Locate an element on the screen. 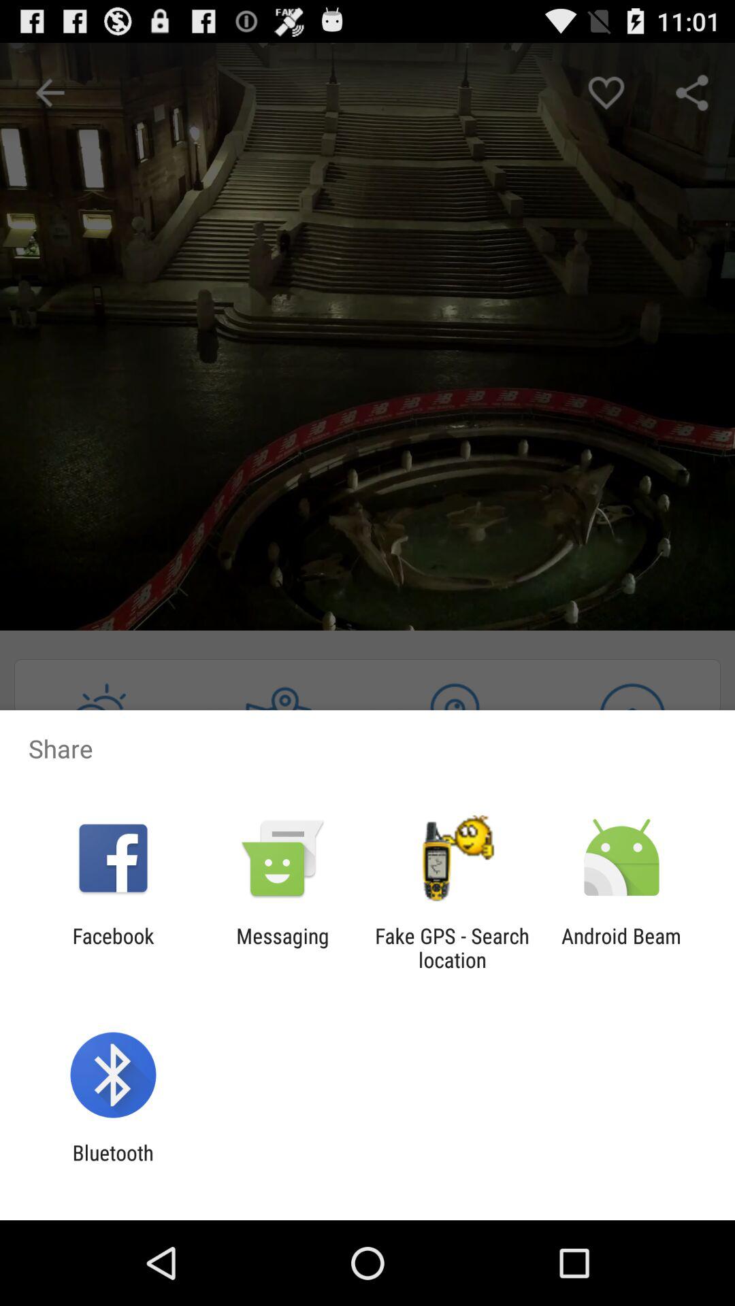 The image size is (735, 1306). tap item to the left of android beam is located at coordinates (452, 948).